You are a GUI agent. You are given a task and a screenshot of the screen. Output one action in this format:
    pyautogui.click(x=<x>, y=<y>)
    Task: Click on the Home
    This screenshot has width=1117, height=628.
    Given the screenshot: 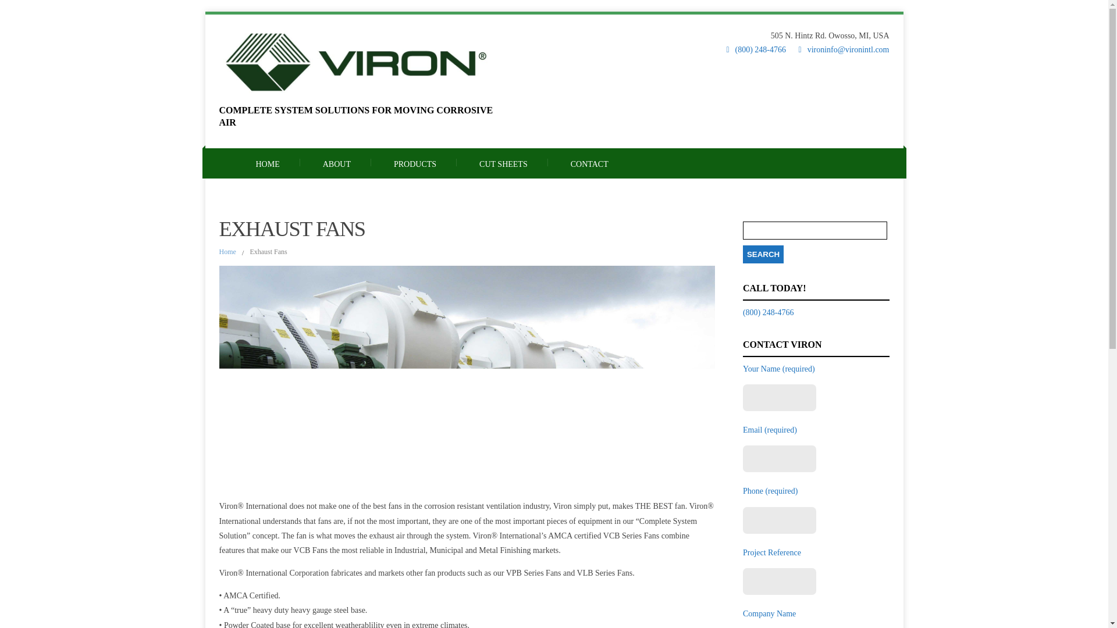 What is the action you would take?
    pyautogui.click(x=227, y=251)
    